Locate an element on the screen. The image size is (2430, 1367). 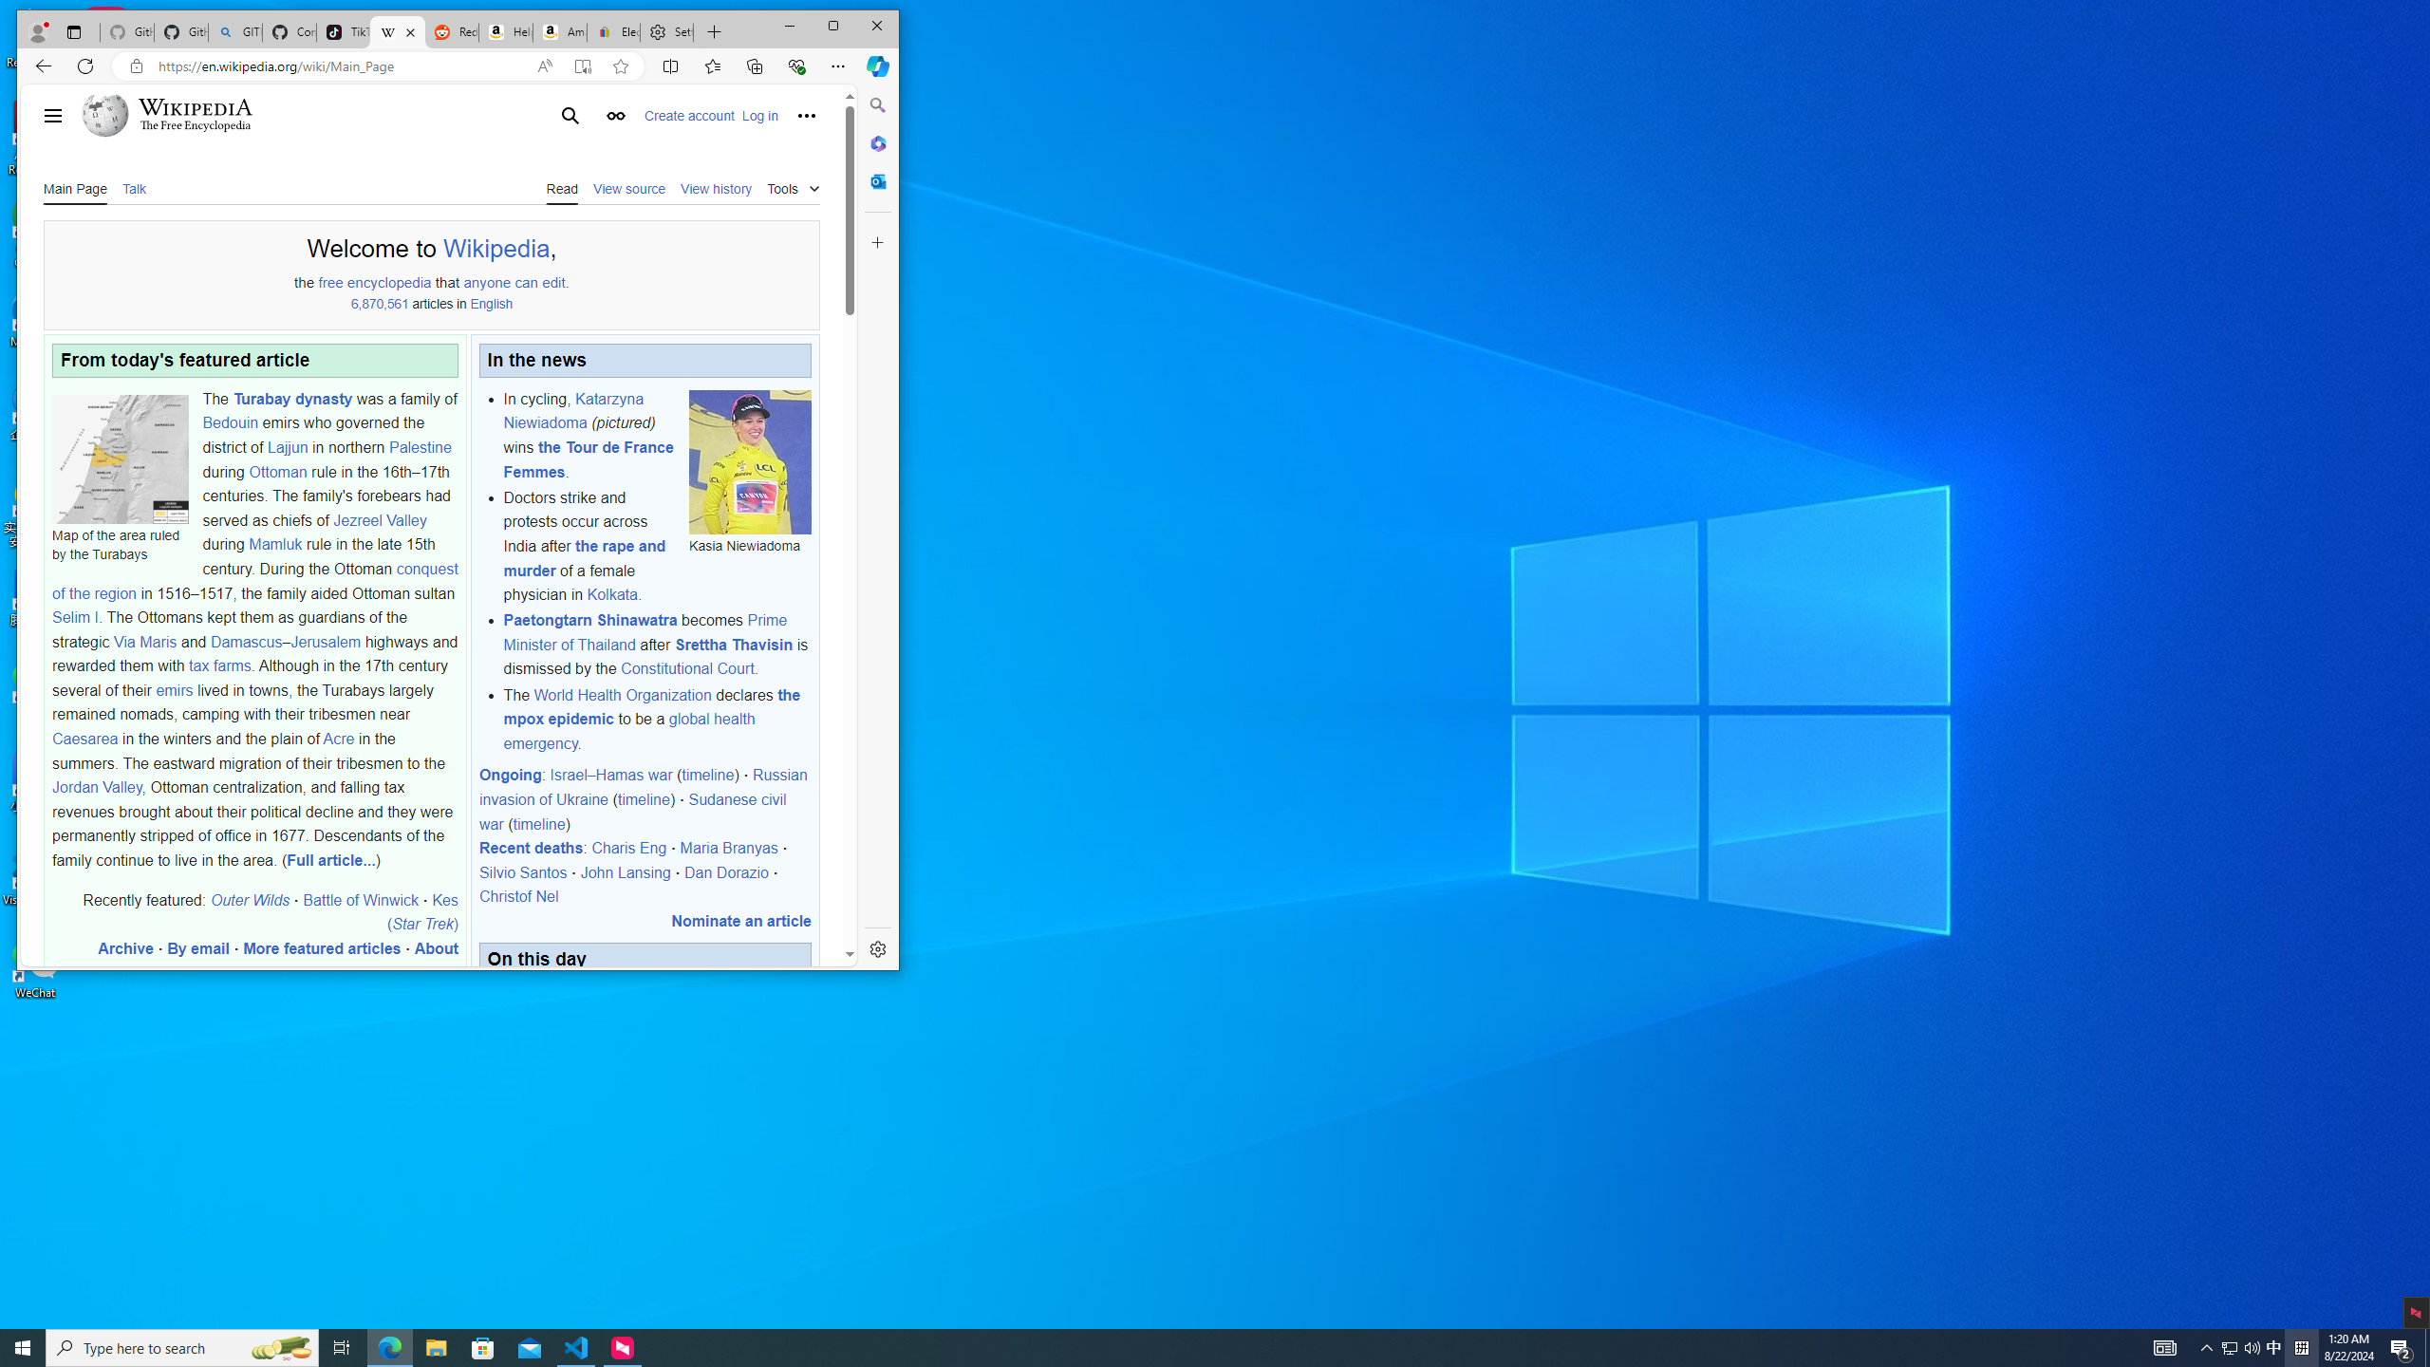
Tray Input Indicator - Chinese (Simplified, China) is located at coordinates (2301, 1348).